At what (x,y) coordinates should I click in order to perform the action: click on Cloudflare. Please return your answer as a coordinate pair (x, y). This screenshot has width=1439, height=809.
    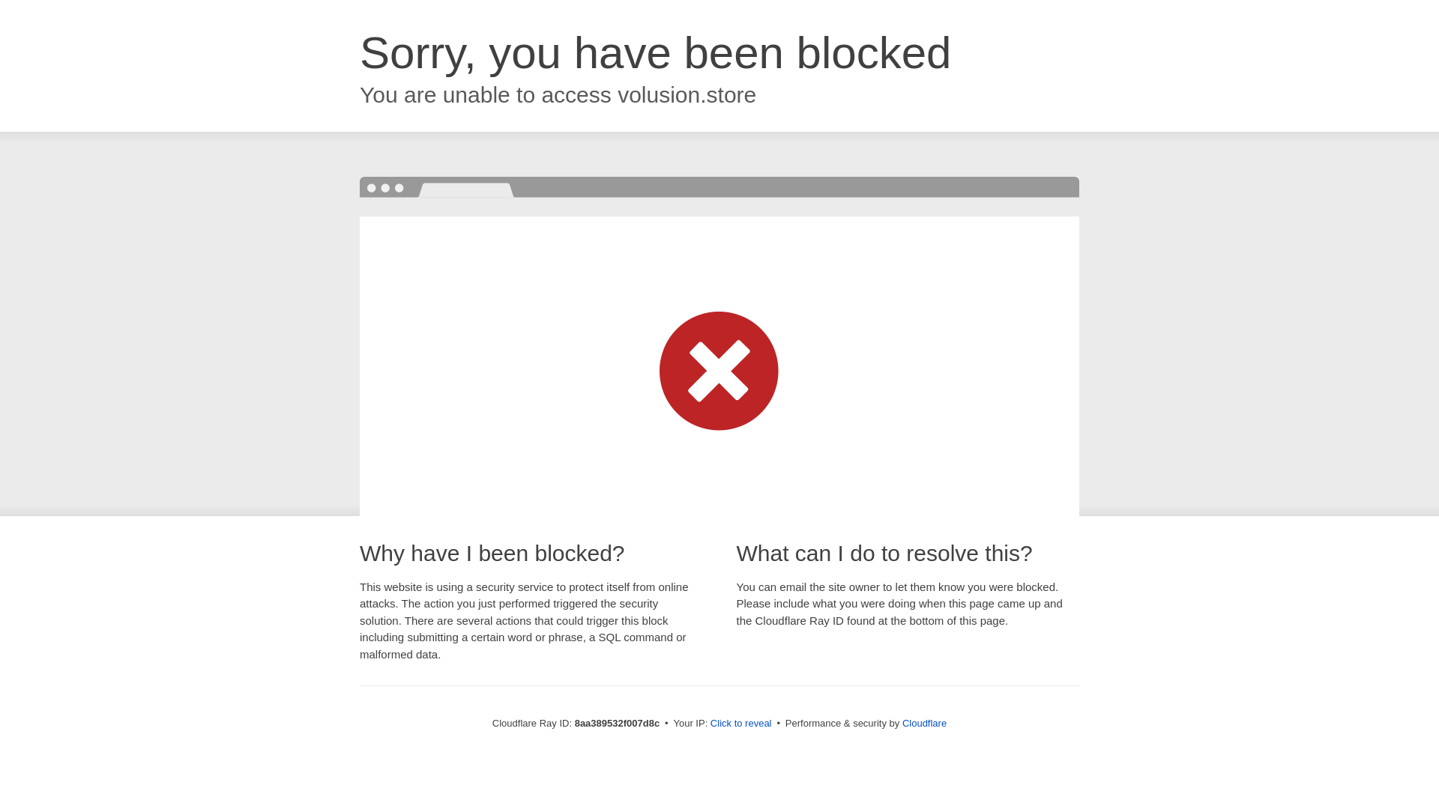
    Looking at the image, I should click on (924, 723).